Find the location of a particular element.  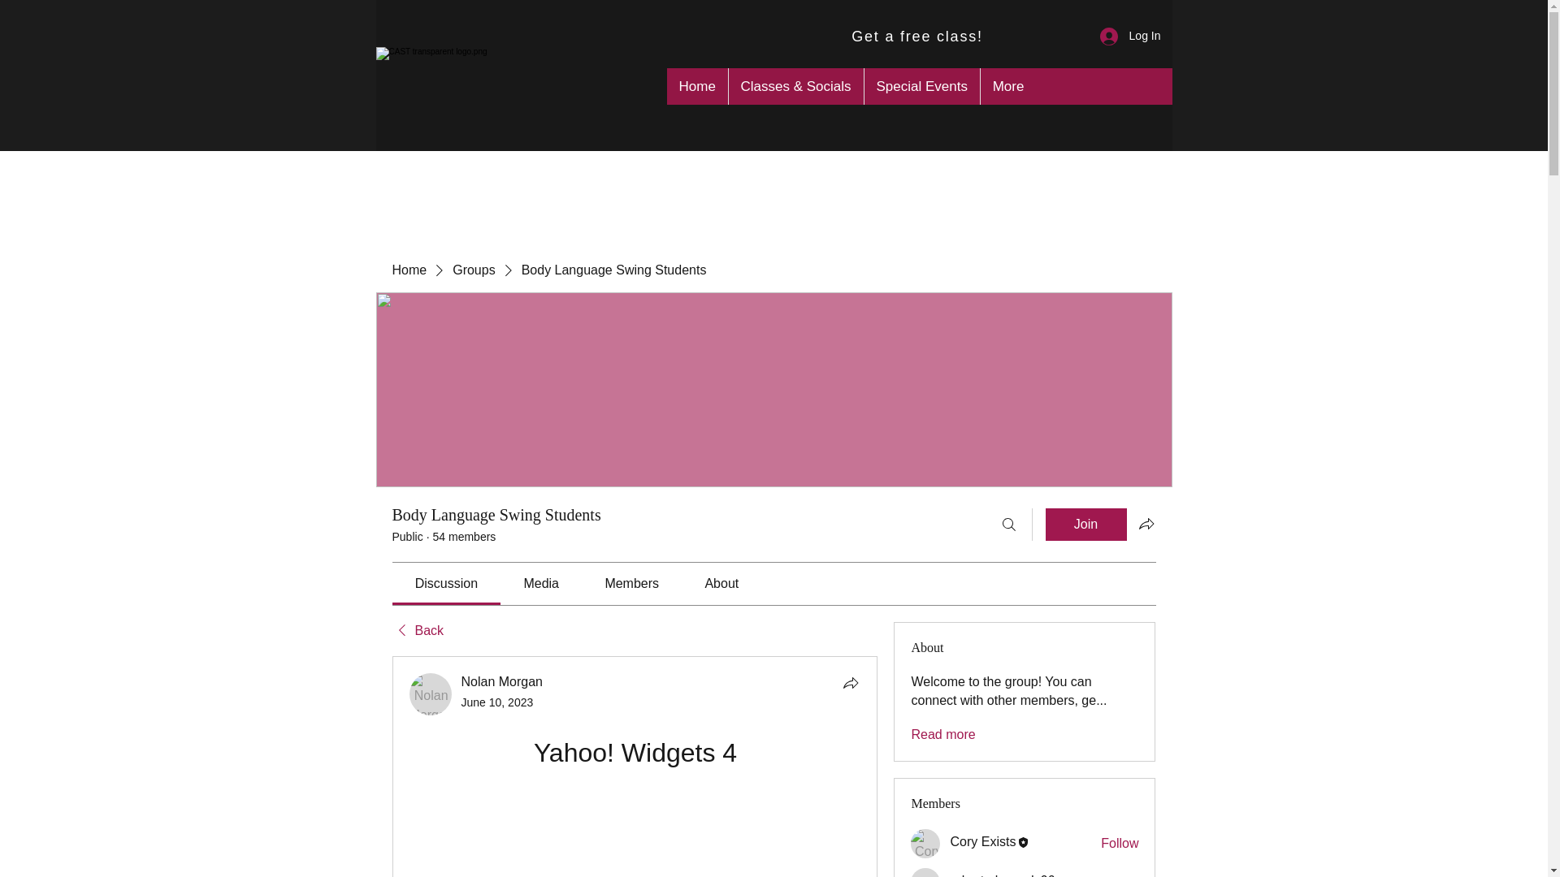

Join is located at coordinates (1085, 525).